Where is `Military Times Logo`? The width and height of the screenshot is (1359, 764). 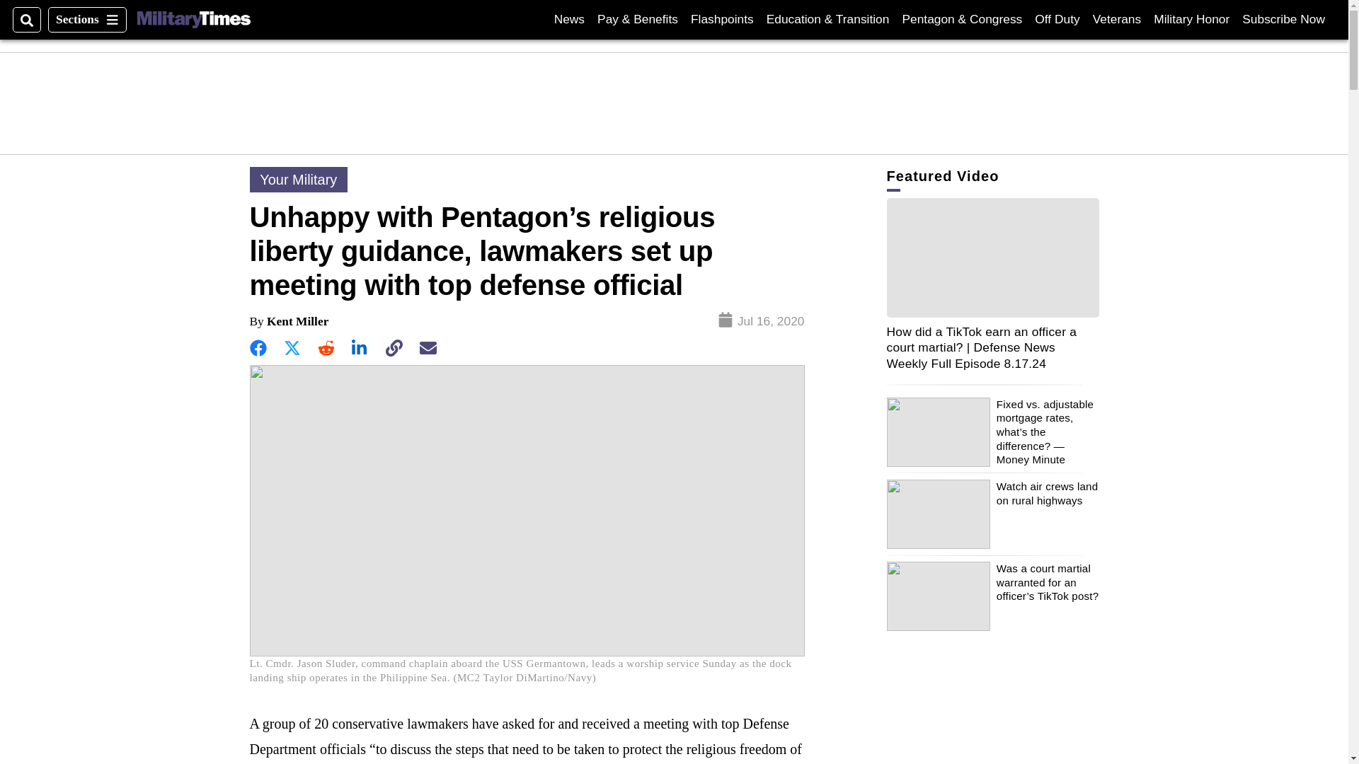 Military Times Logo is located at coordinates (1192, 19).